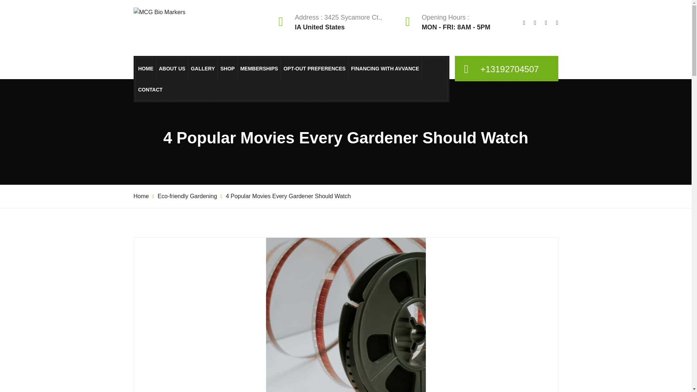 The width and height of the screenshot is (697, 392). What do you see at coordinates (259, 68) in the screenshot?
I see `MEMBERSHIPS` at bounding box center [259, 68].